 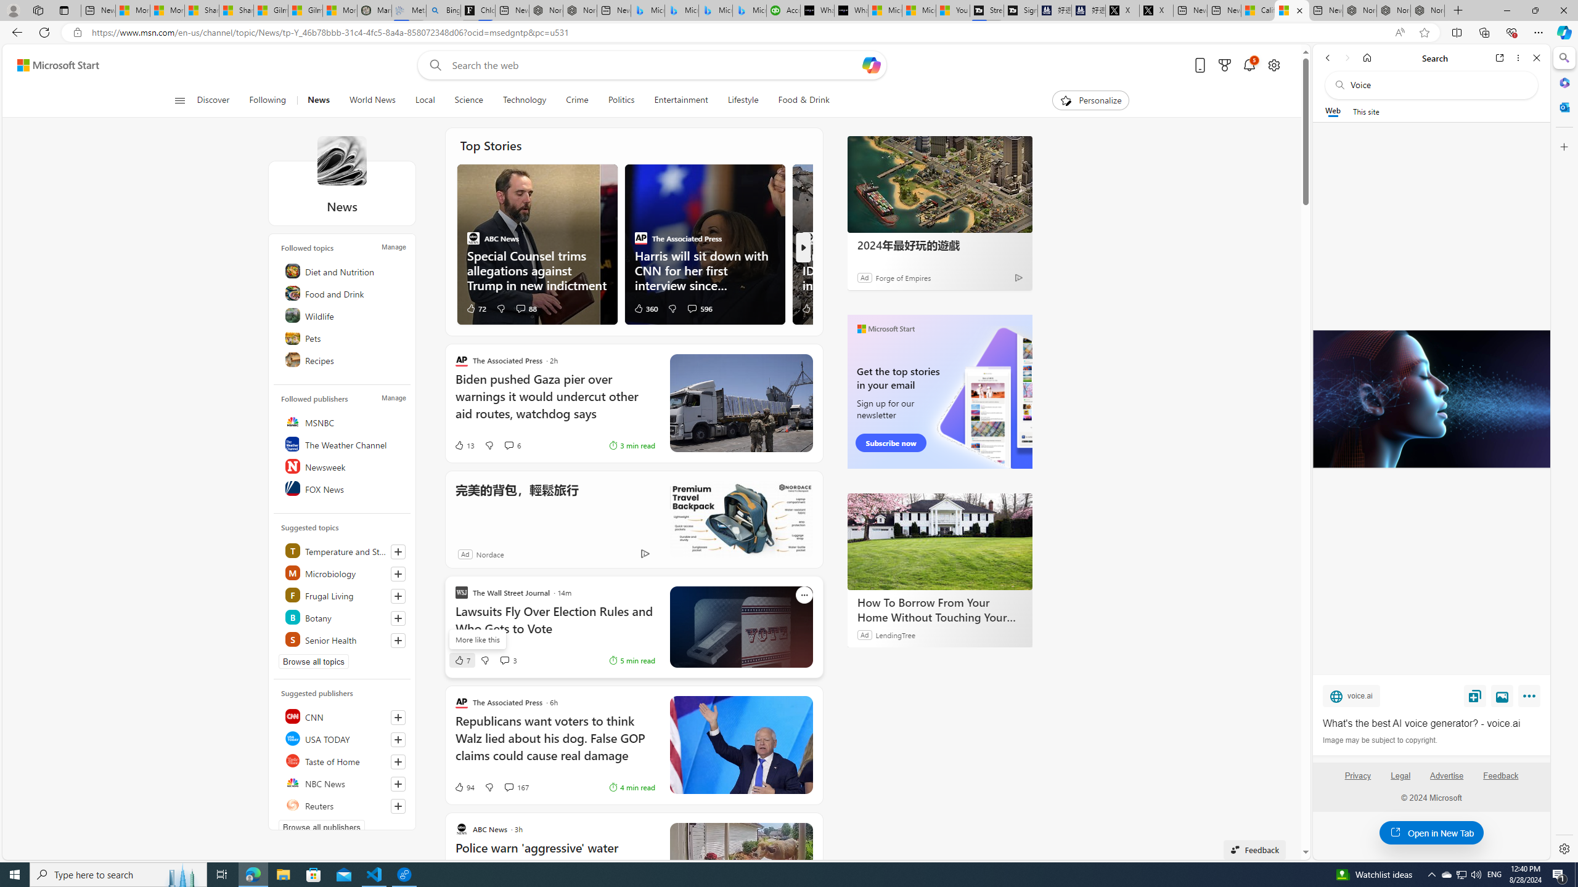 What do you see at coordinates (393, 398) in the screenshot?
I see `Manage` at bounding box center [393, 398].